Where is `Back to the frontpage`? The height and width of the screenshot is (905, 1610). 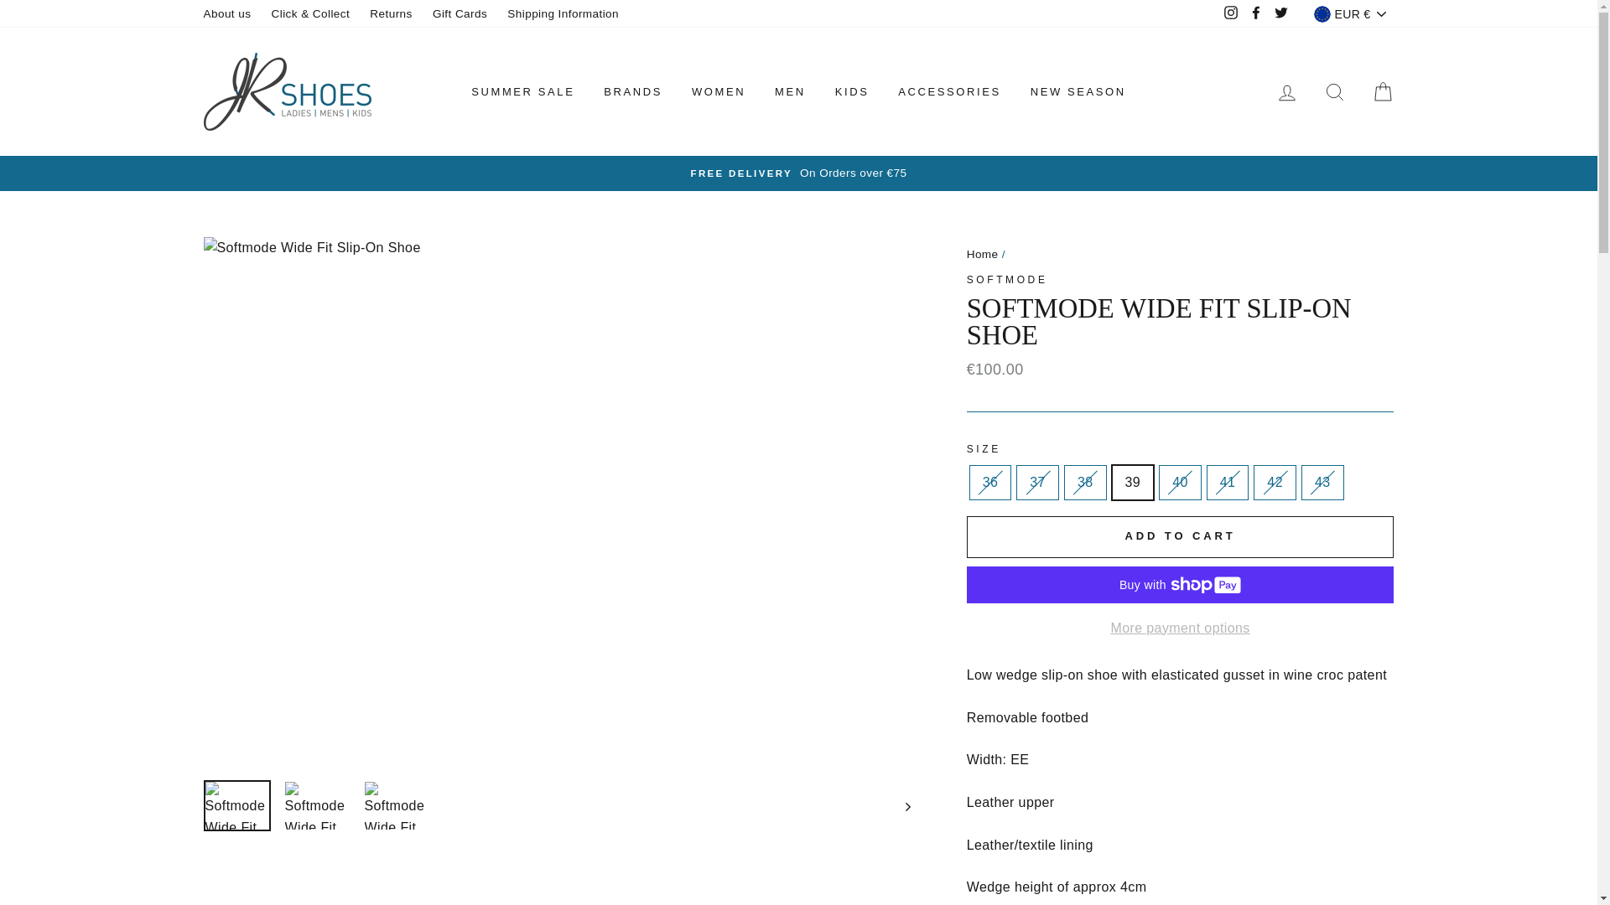
Back to the frontpage is located at coordinates (983, 254).